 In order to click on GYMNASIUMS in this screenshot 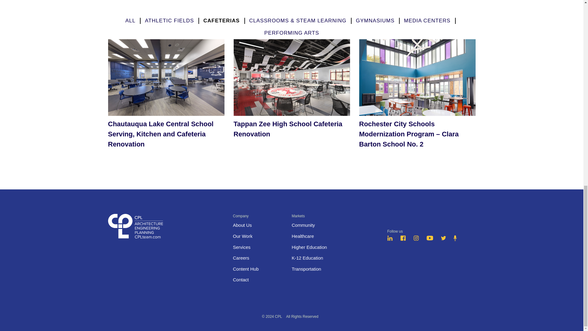, I will do `click(375, 21)`.